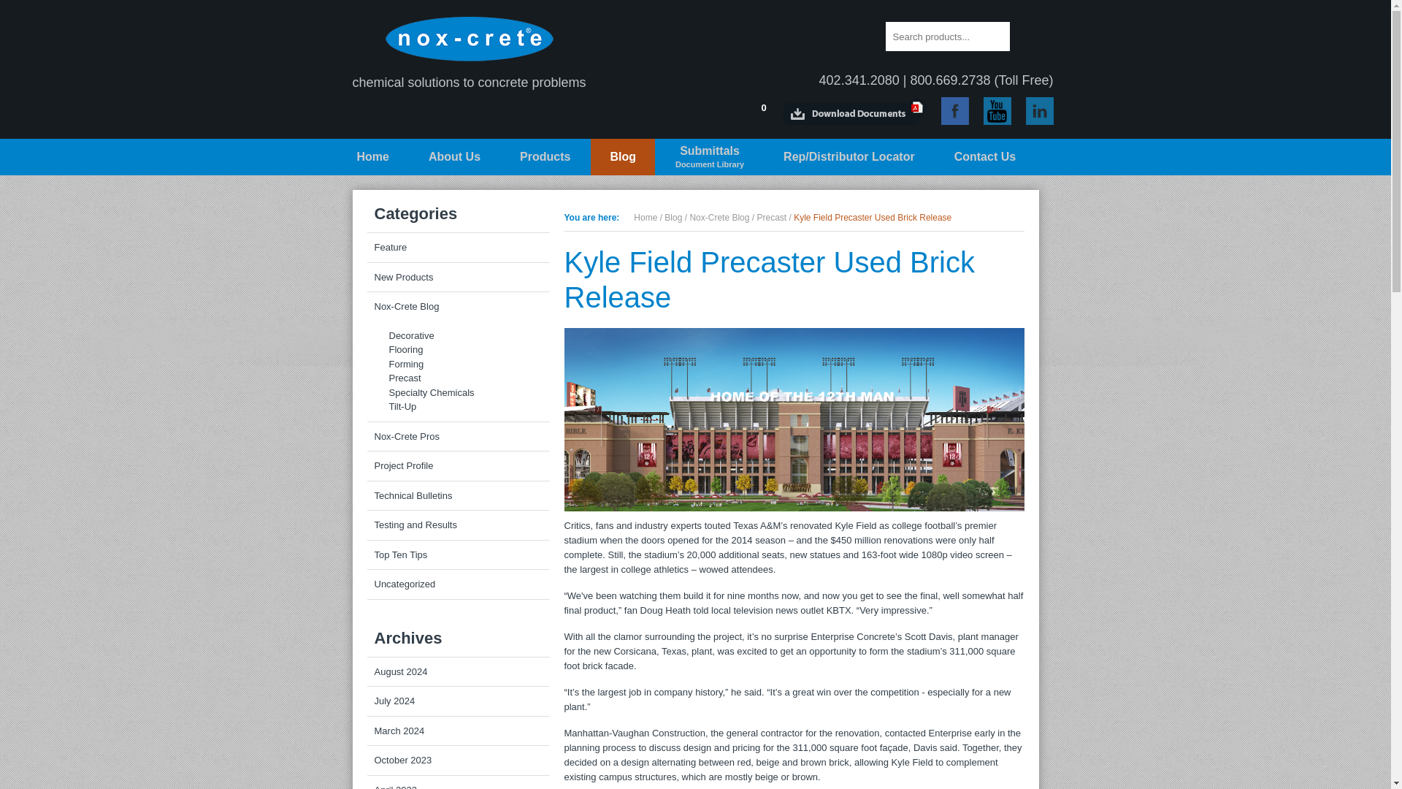 The width and height of the screenshot is (1402, 789). I want to click on Home, so click(716, 111).